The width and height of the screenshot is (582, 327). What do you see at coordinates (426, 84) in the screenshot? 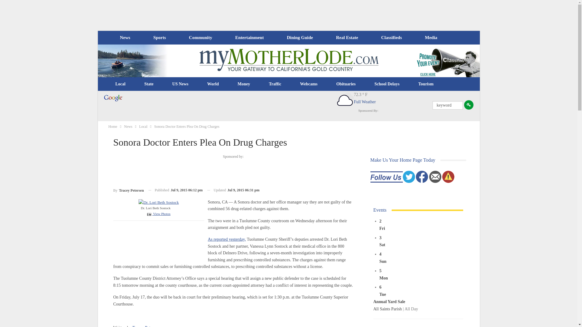
I see `Tourism` at bounding box center [426, 84].